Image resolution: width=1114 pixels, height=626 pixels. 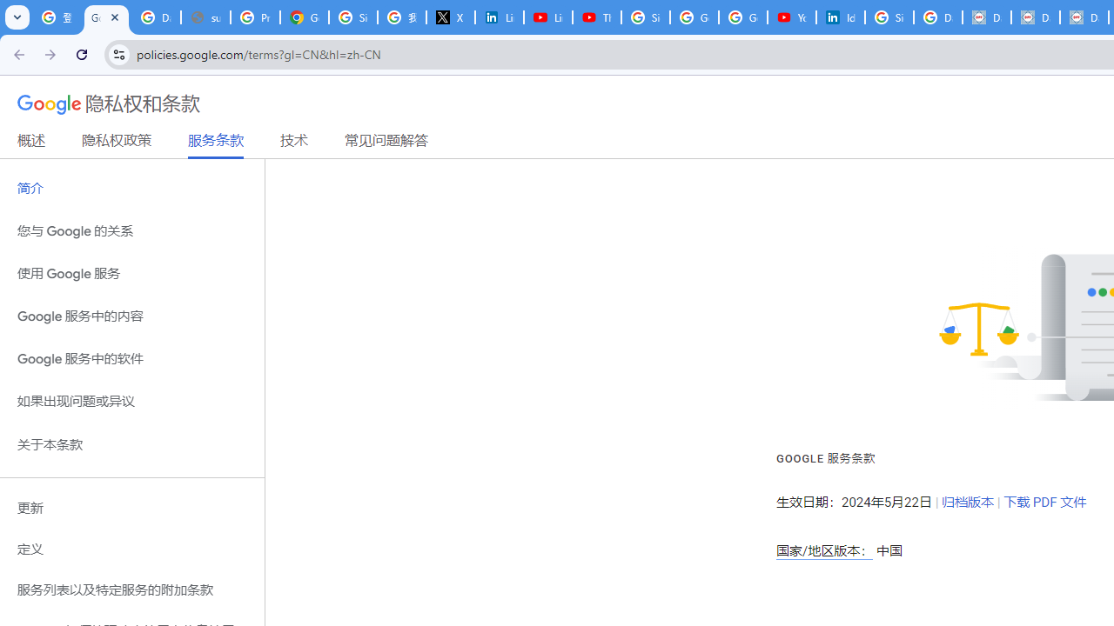 What do you see at coordinates (256, 17) in the screenshot?
I see `Privacy Help Center - Policies Help` at bounding box center [256, 17].